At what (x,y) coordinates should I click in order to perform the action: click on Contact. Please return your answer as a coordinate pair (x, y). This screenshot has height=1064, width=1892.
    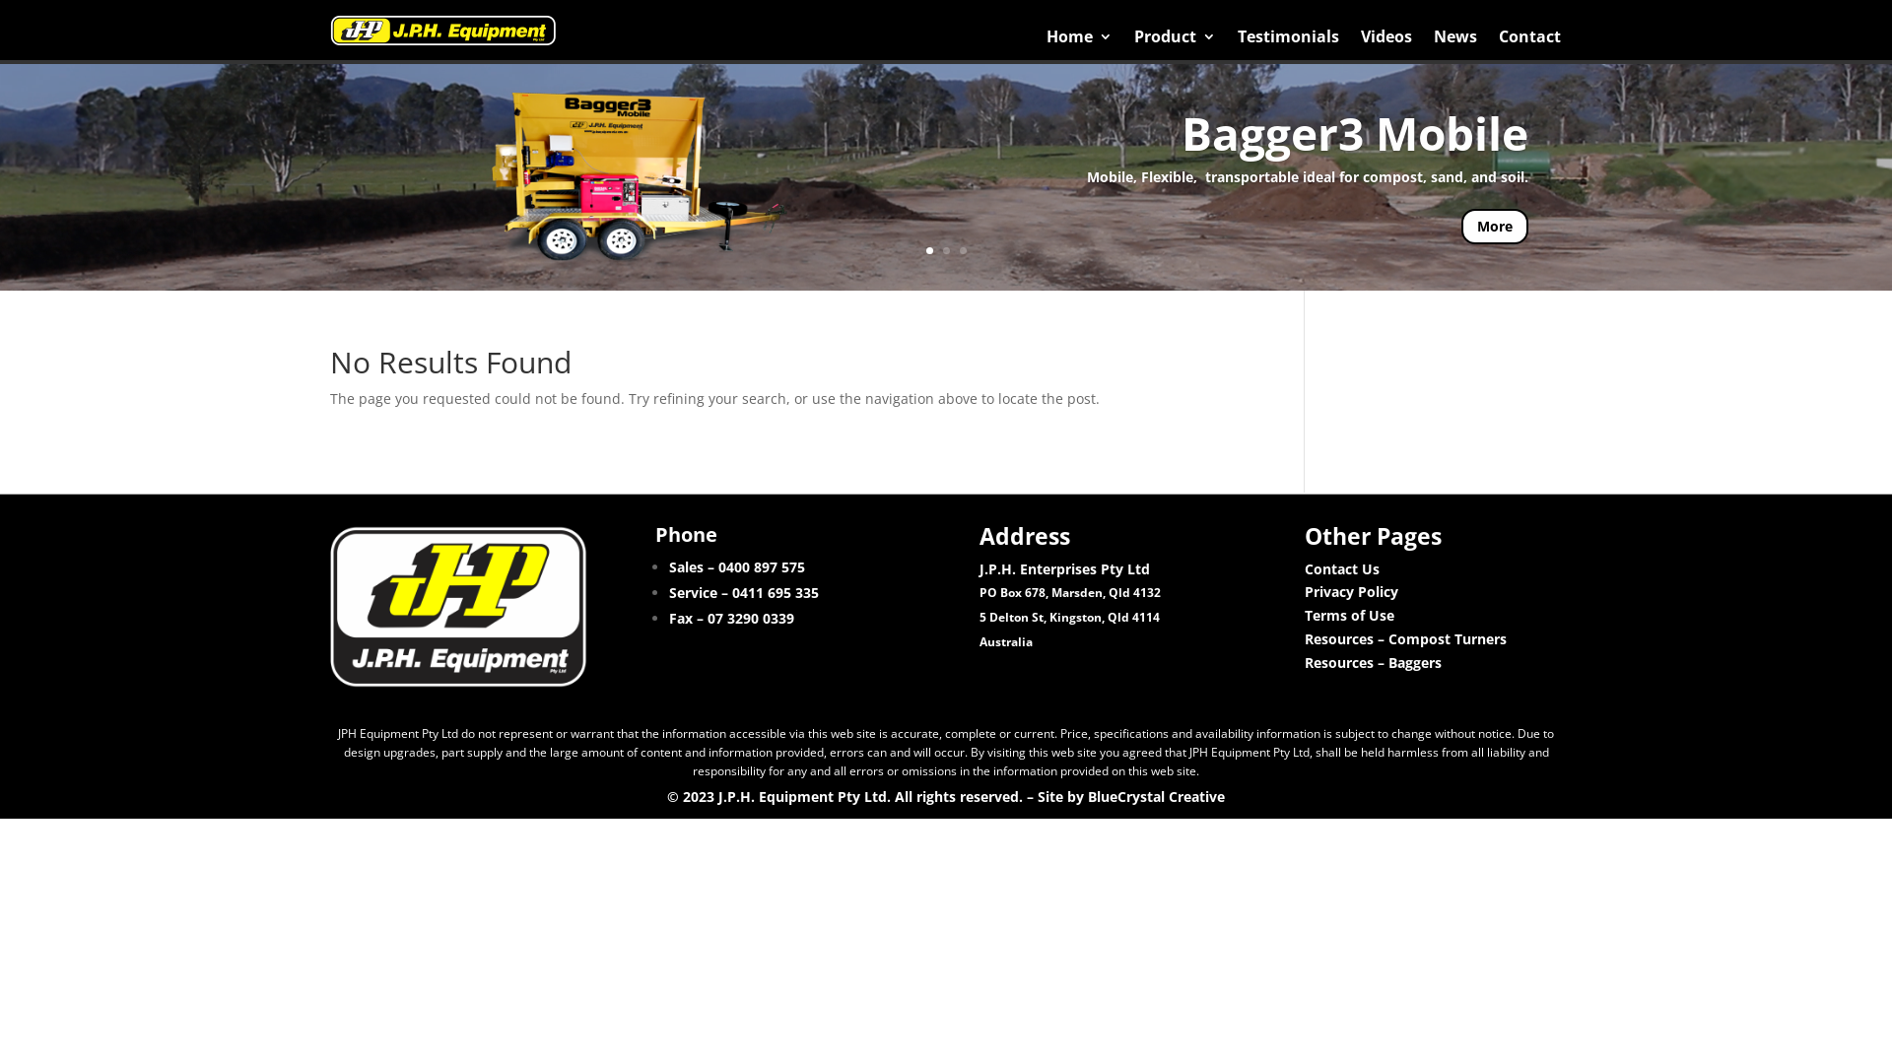
    Looking at the image, I should click on (1529, 41).